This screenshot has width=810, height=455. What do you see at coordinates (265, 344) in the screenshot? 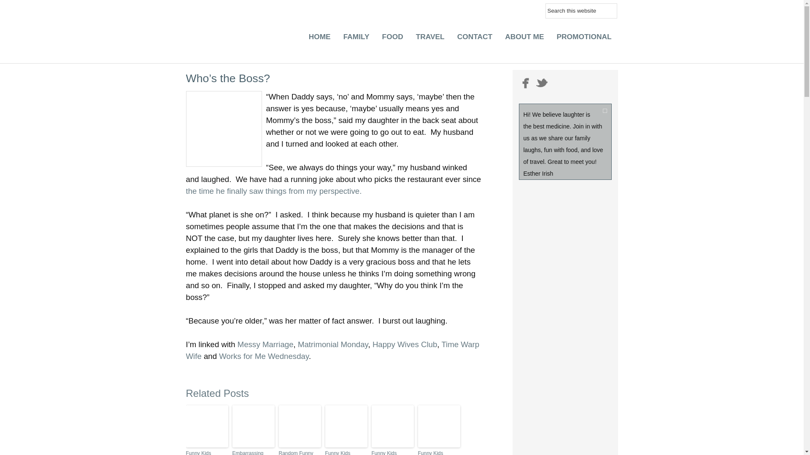
I see `Messy Marriage` at bounding box center [265, 344].